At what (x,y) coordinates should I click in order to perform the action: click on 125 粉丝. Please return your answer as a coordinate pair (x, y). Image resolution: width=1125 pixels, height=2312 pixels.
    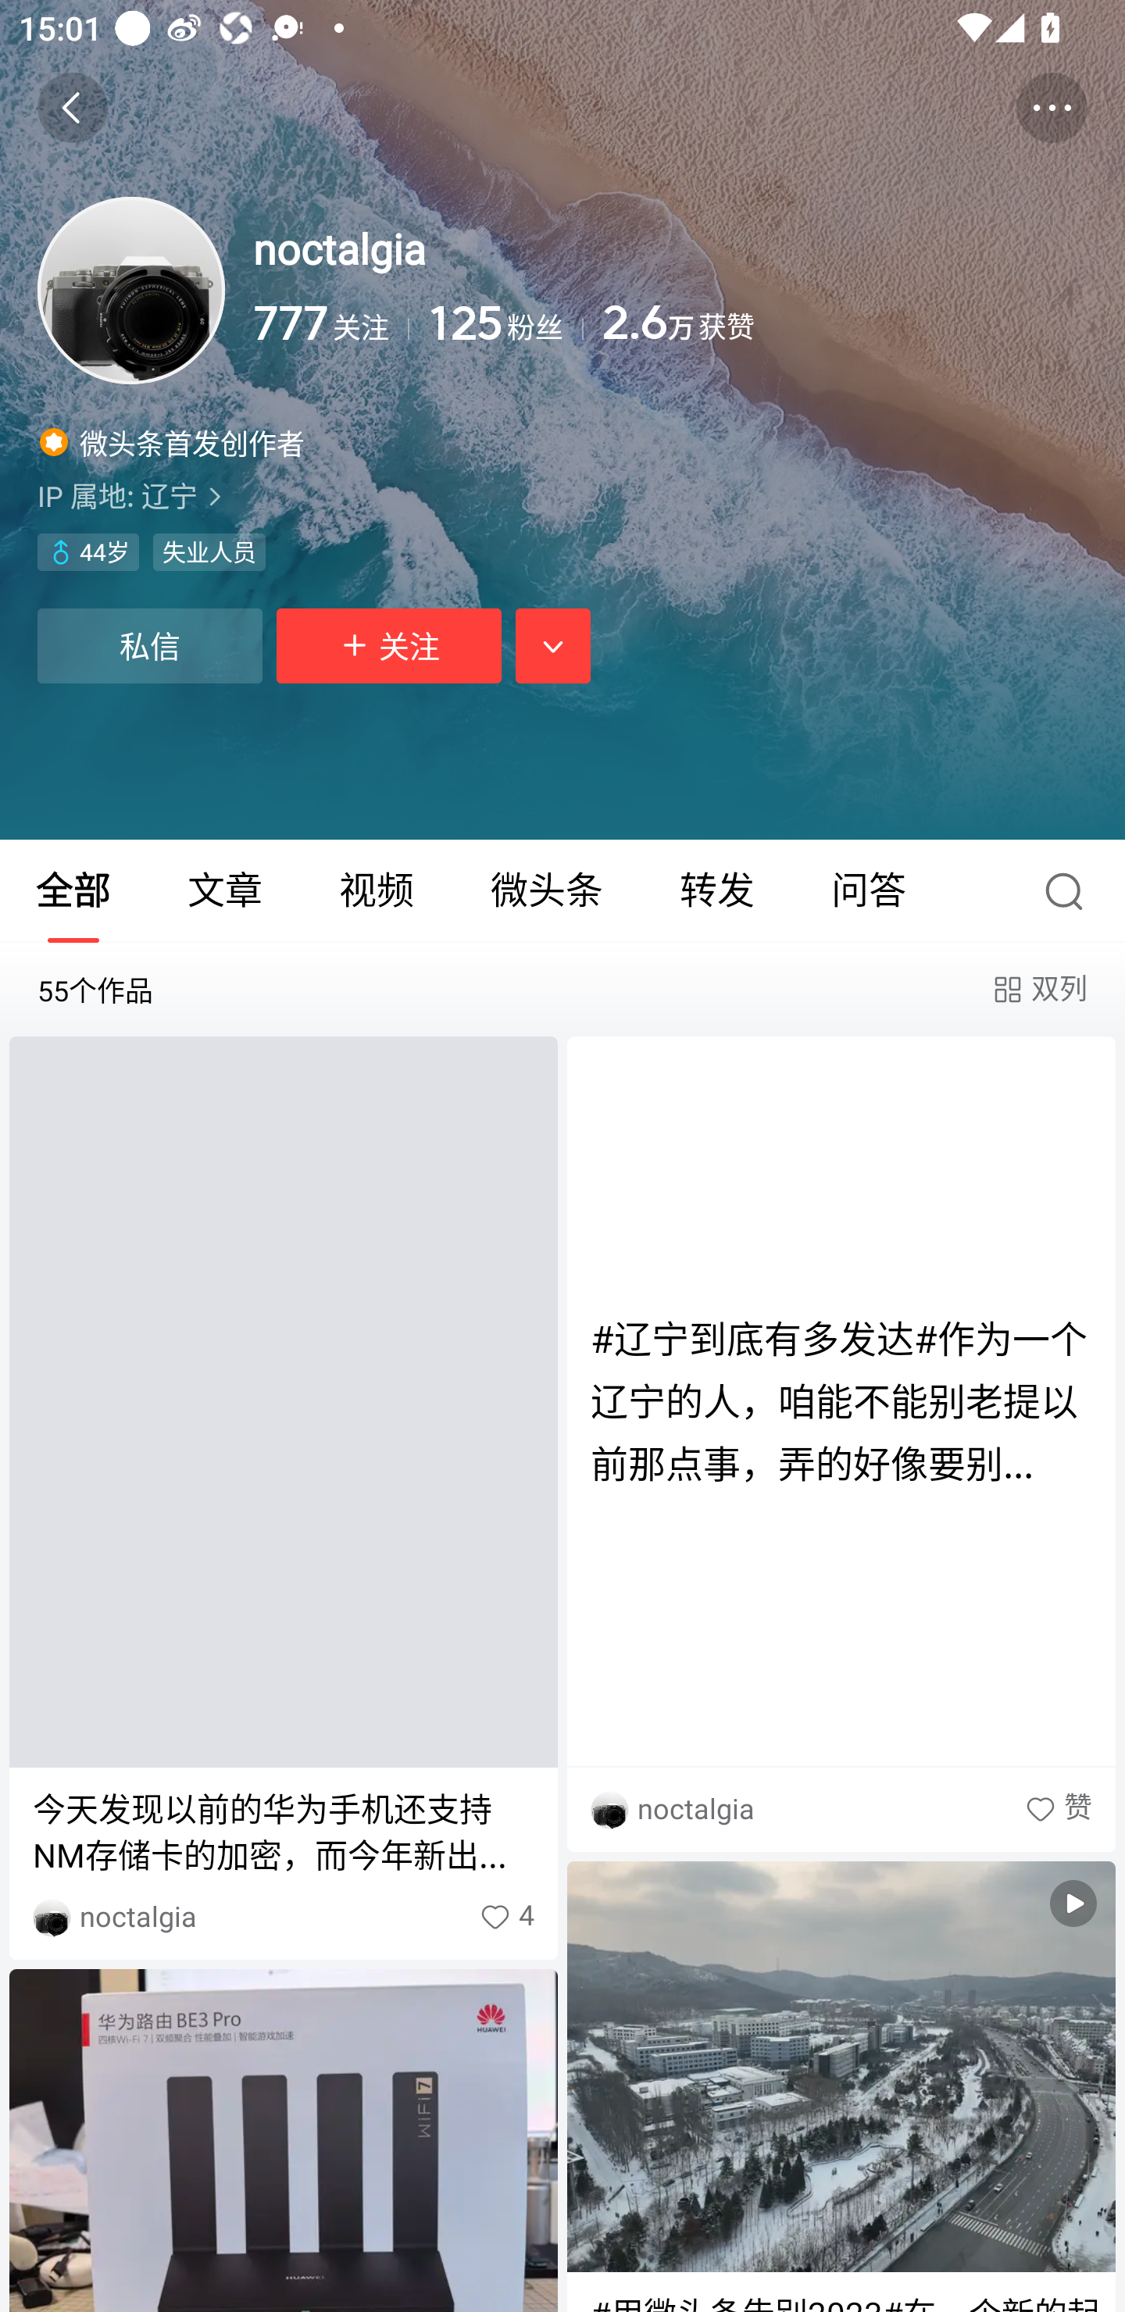
    Looking at the image, I should click on (505, 323).